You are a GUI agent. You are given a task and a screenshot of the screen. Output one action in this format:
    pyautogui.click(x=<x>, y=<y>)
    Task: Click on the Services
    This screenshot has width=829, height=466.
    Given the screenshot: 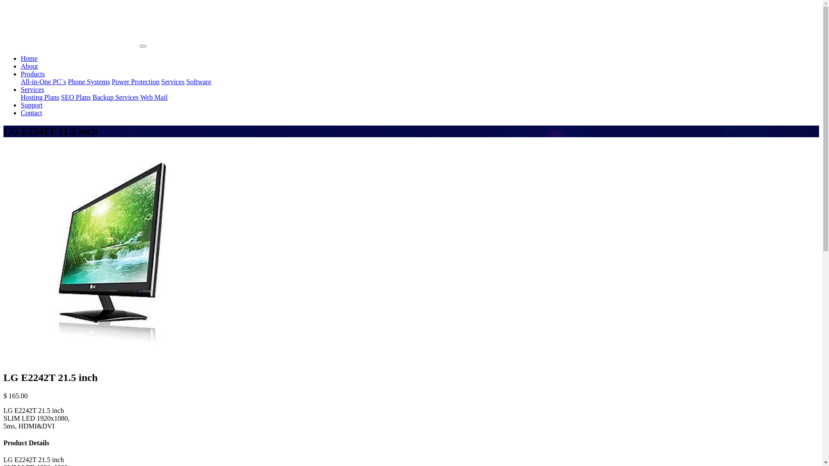 What is the action you would take?
    pyautogui.click(x=32, y=90)
    